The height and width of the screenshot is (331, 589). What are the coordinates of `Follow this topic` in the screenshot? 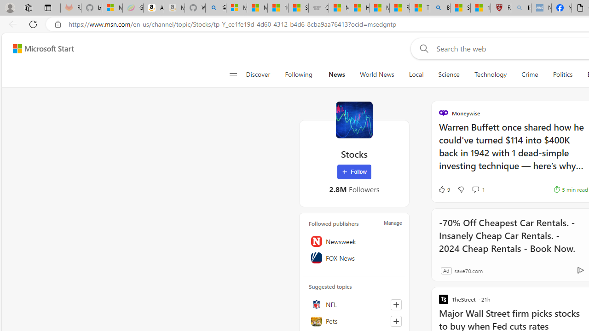 It's located at (396, 321).